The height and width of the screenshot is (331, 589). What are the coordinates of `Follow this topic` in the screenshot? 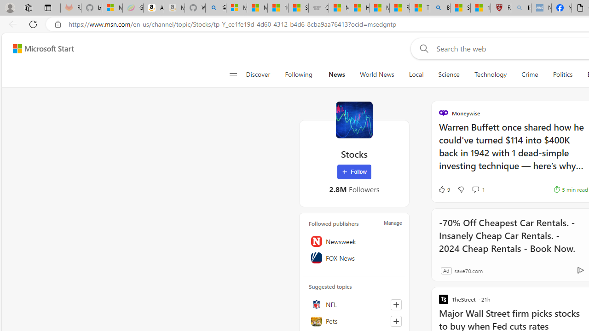 It's located at (396, 321).